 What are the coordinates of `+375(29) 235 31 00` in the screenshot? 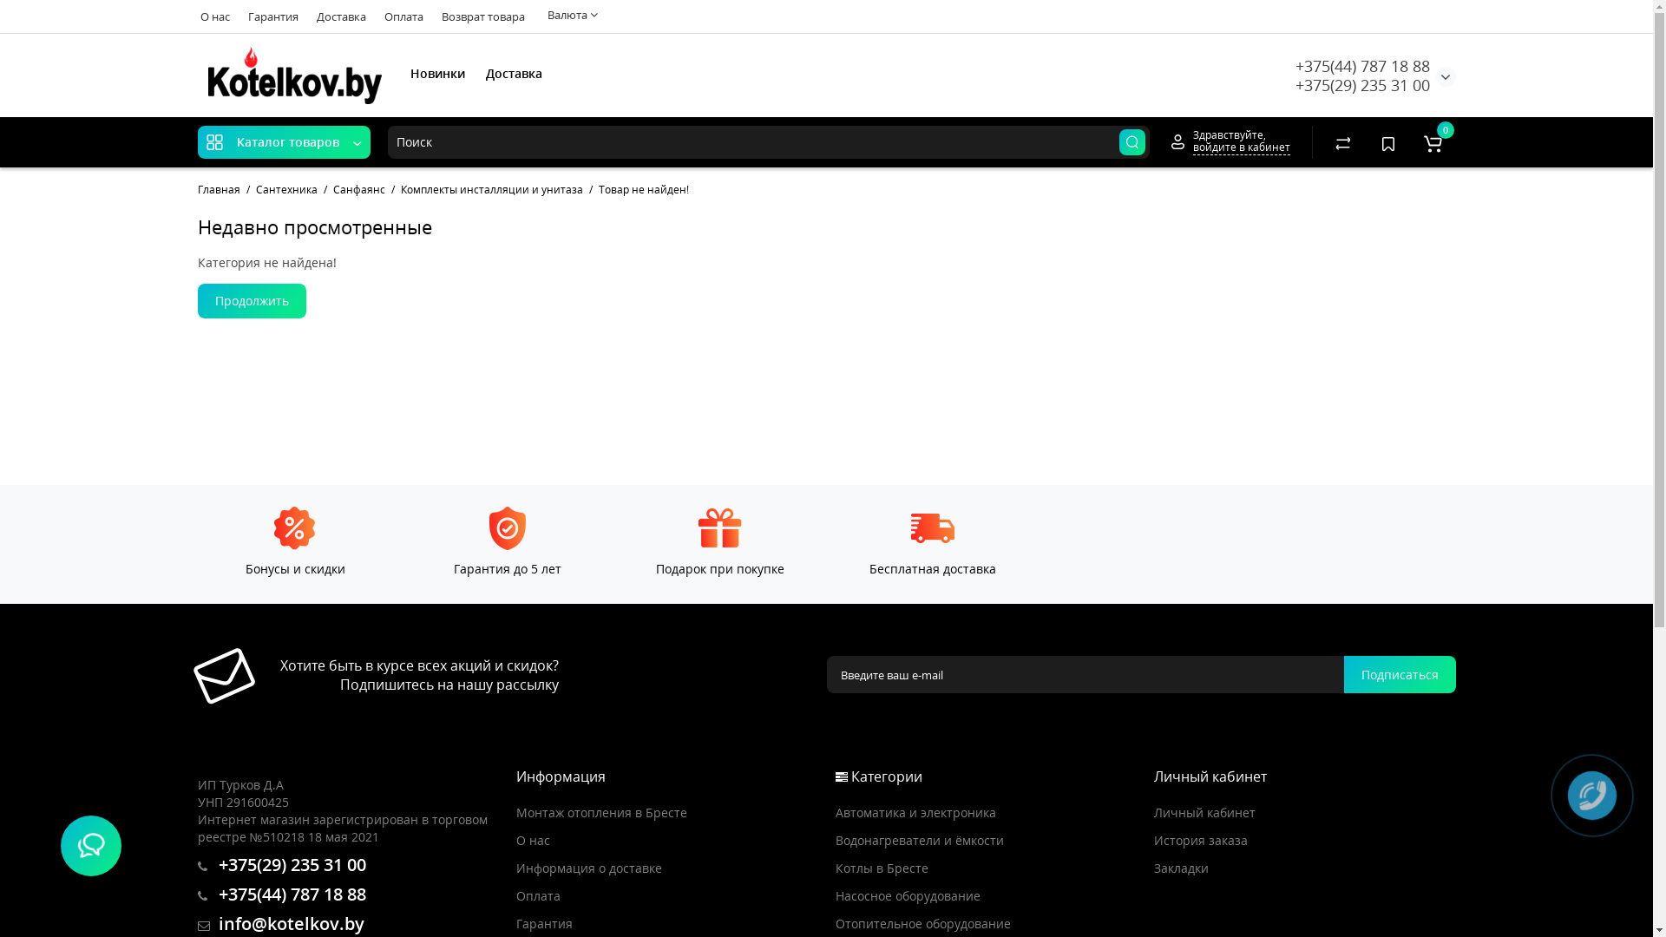 It's located at (282, 866).